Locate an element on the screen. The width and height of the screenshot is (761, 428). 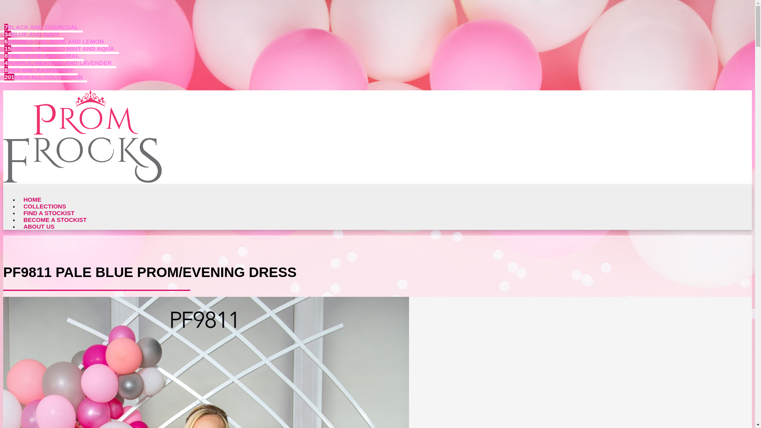
8RED AND RASPBERRY is located at coordinates (39, 70).